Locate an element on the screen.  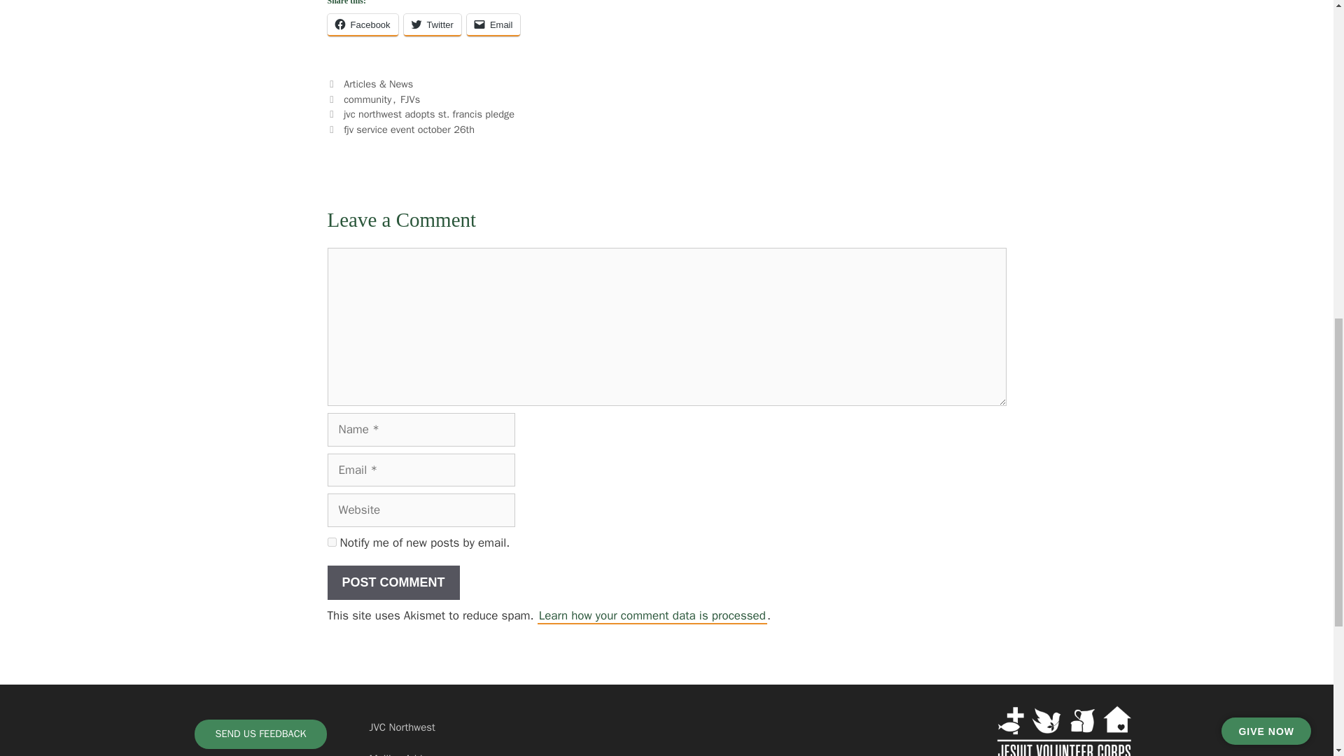
subscribe is located at coordinates (332, 542).